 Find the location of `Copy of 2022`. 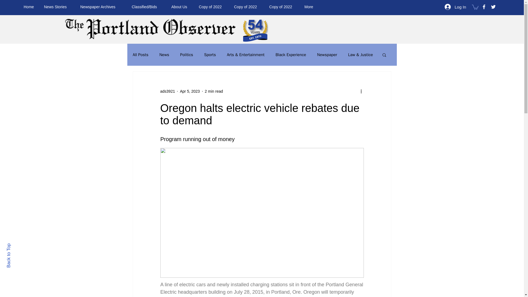

Copy of 2022 is located at coordinates (212, 7).